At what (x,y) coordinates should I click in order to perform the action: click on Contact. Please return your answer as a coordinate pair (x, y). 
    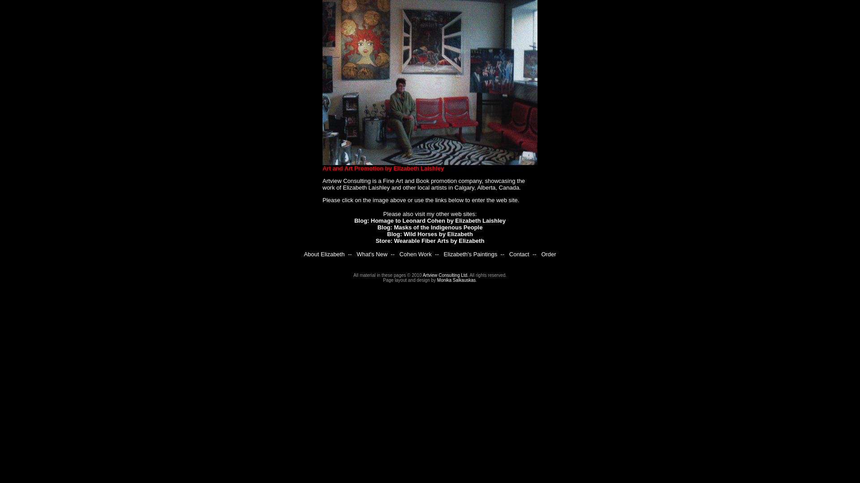
    Looking at the image, I should click on (520, 254).